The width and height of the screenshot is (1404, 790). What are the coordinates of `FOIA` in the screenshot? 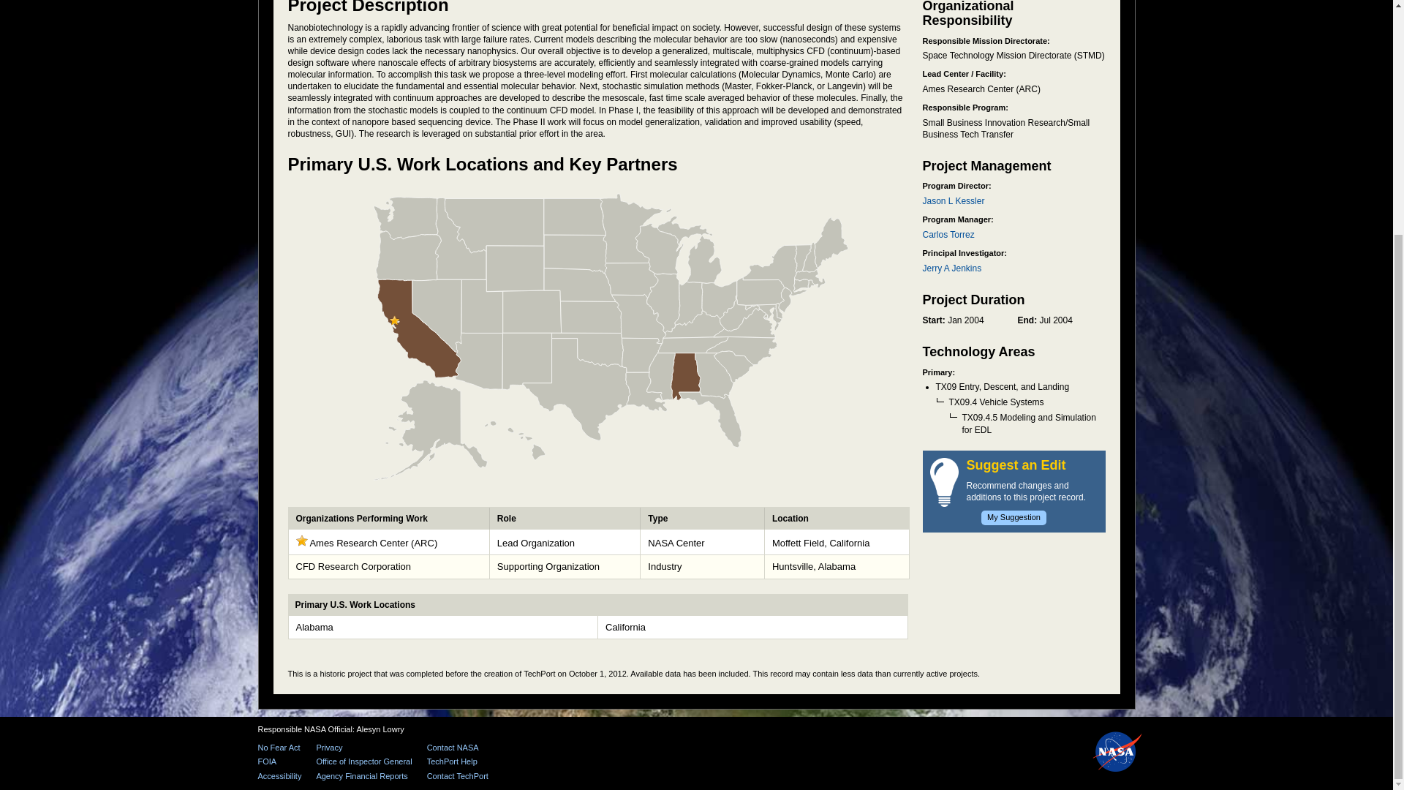 It's located at (279, 761).